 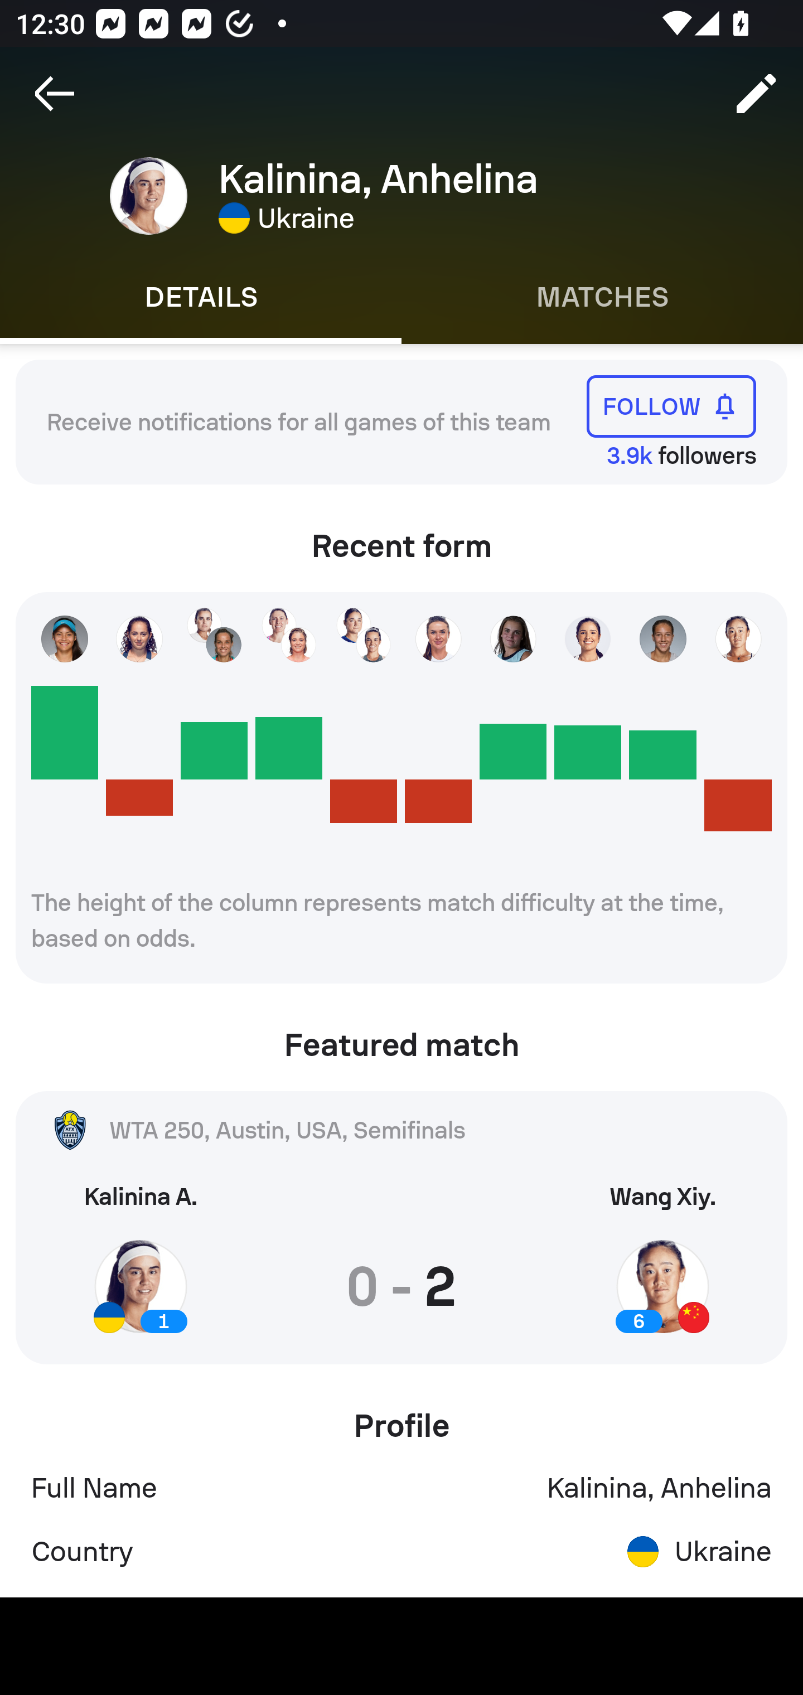 What do you see at coordinates (756, 94) in the screenshot?
I see `Edit` at bounding box center [756, 94].